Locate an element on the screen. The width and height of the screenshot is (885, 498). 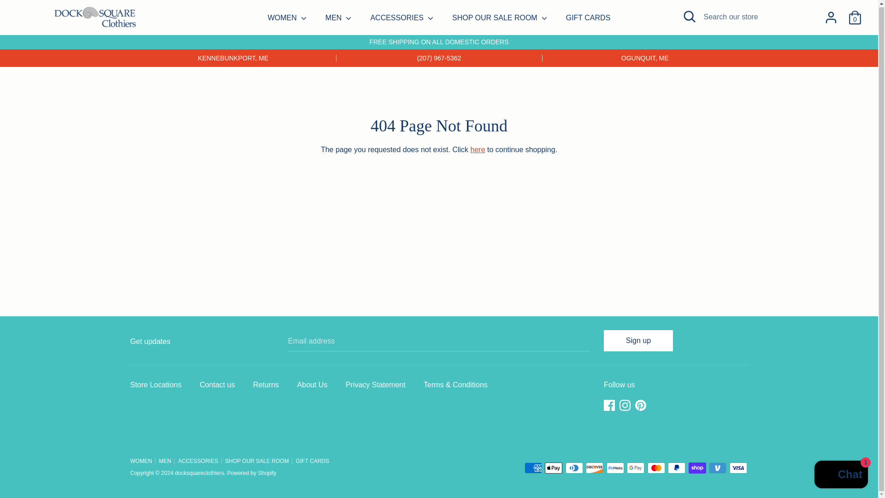
American Express is located at coordinates (533, 468).